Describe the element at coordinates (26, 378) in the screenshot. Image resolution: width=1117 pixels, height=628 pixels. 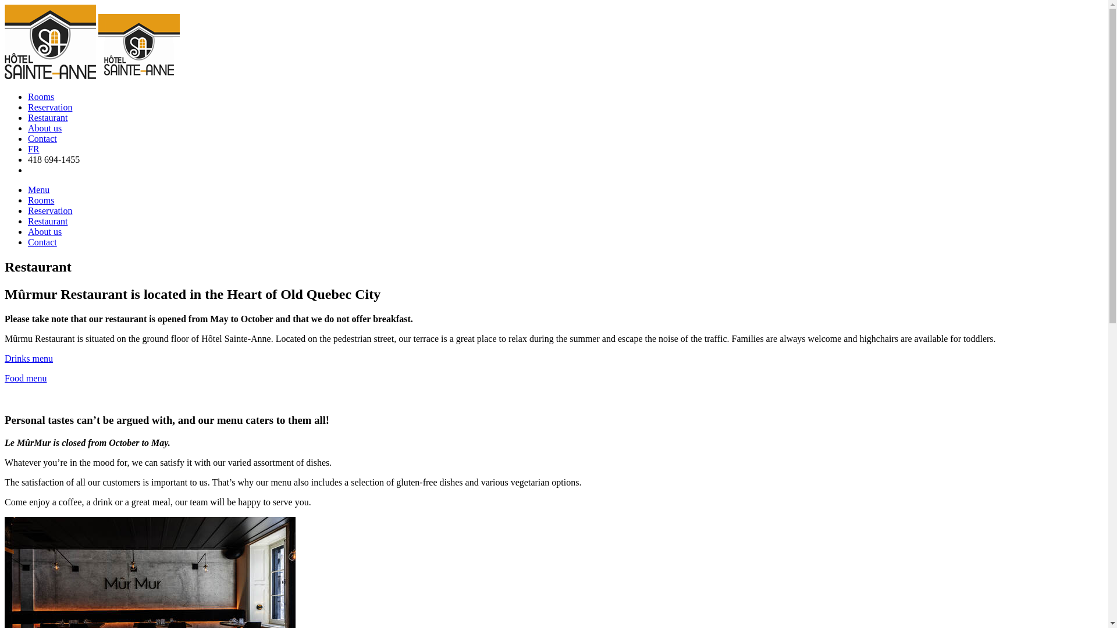
I see `Food menu` at that location.